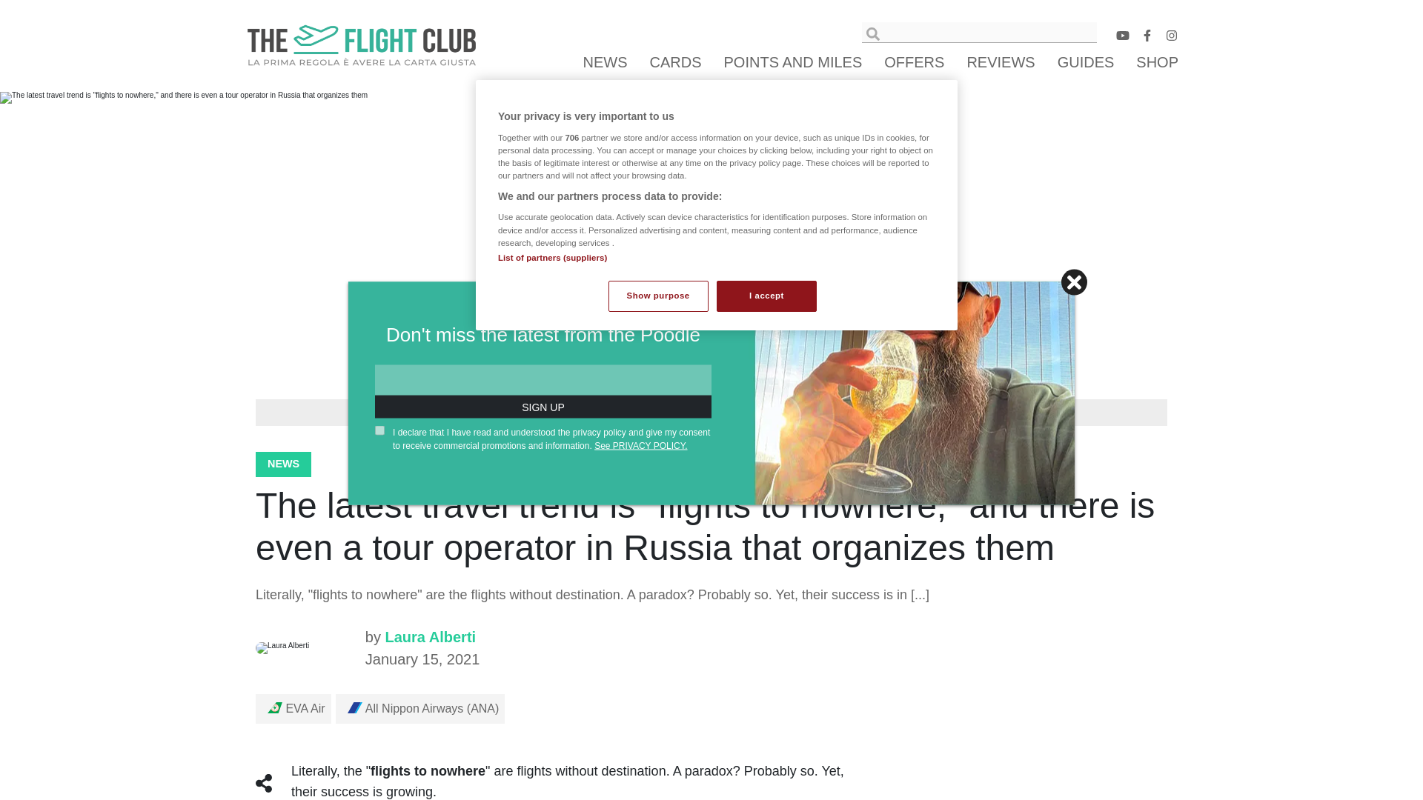 The image size is (1423, 800). Describe the element at coordinates (1001, 62) in the screenshot. I see `REVIEWS` at that location.